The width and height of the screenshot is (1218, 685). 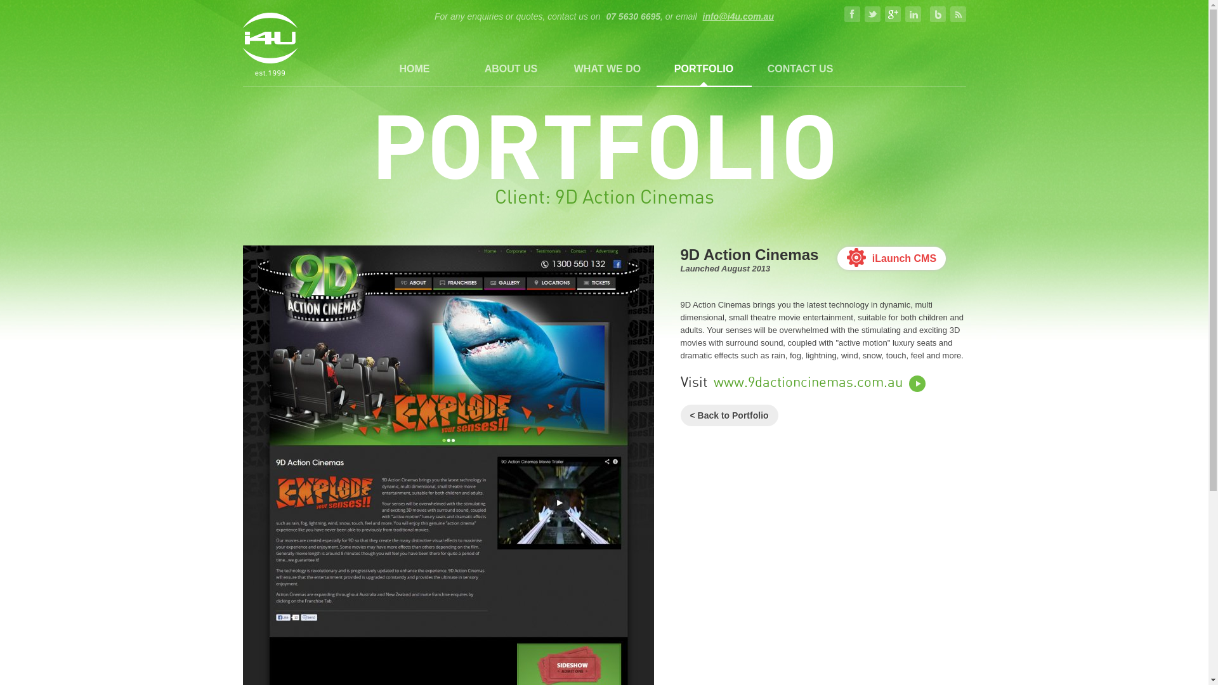 I want to click on Subscribe to Blog RSS Feed, so click(x=958, y=14).